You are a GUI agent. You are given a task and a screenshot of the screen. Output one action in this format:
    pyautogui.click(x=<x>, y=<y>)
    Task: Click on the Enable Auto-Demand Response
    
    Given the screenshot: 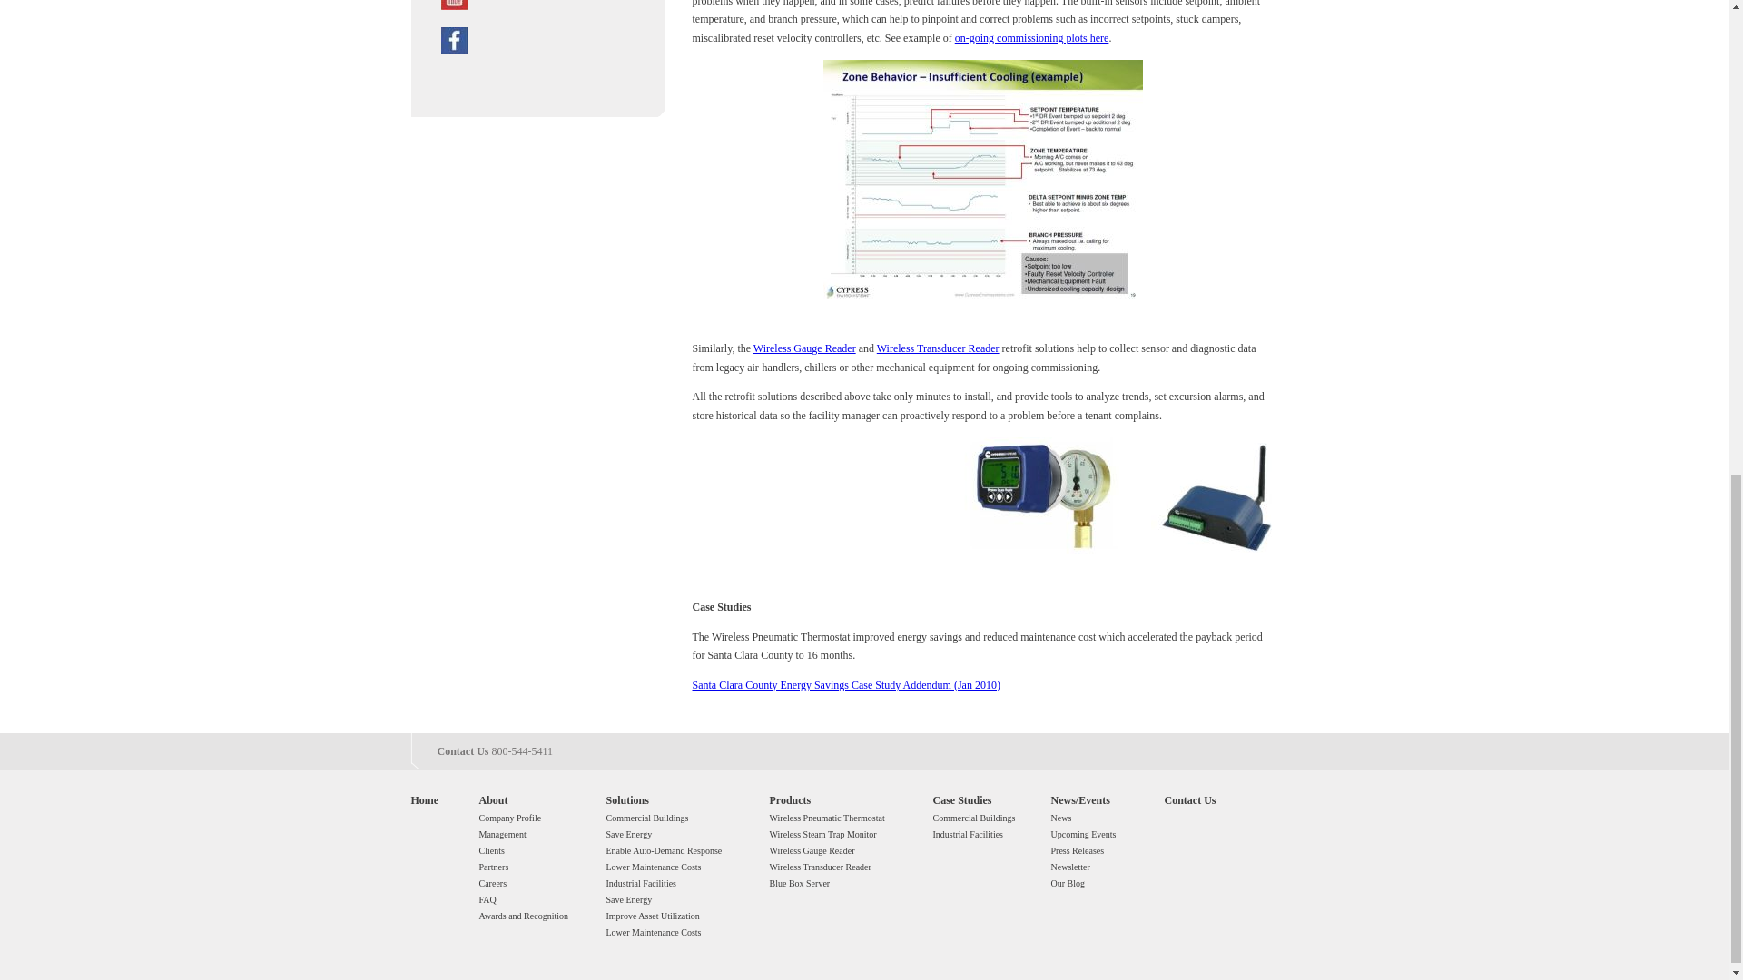 What is the action you would take?
    pyautogui.click(x=665, y=850)
    